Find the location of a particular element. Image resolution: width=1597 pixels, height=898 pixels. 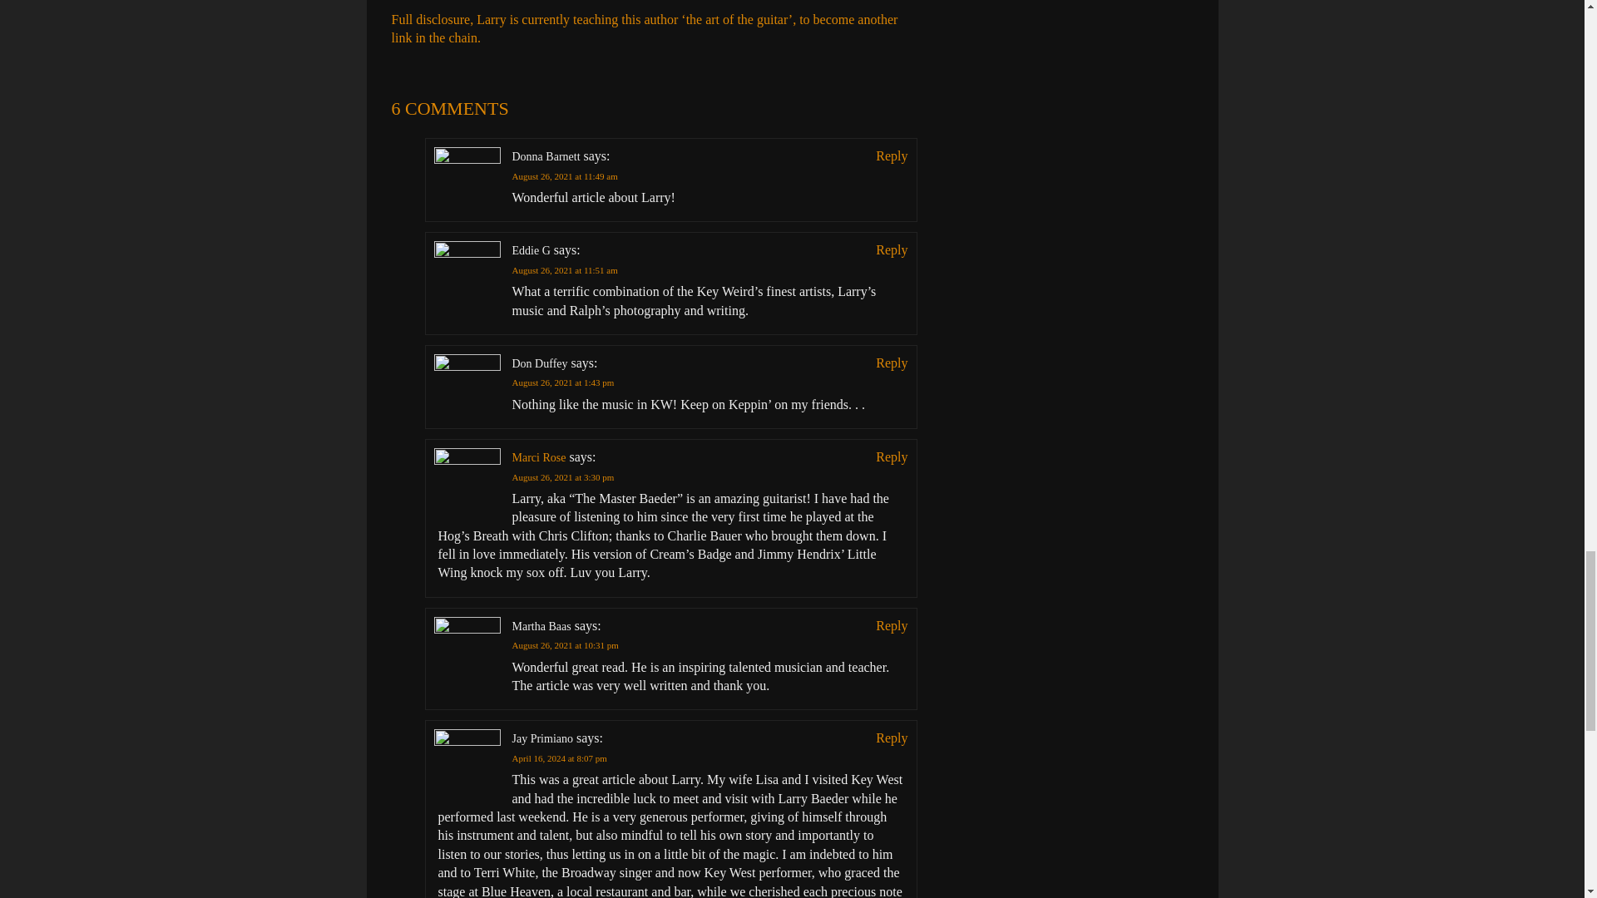

Reply is located at coordinates (891, 156).